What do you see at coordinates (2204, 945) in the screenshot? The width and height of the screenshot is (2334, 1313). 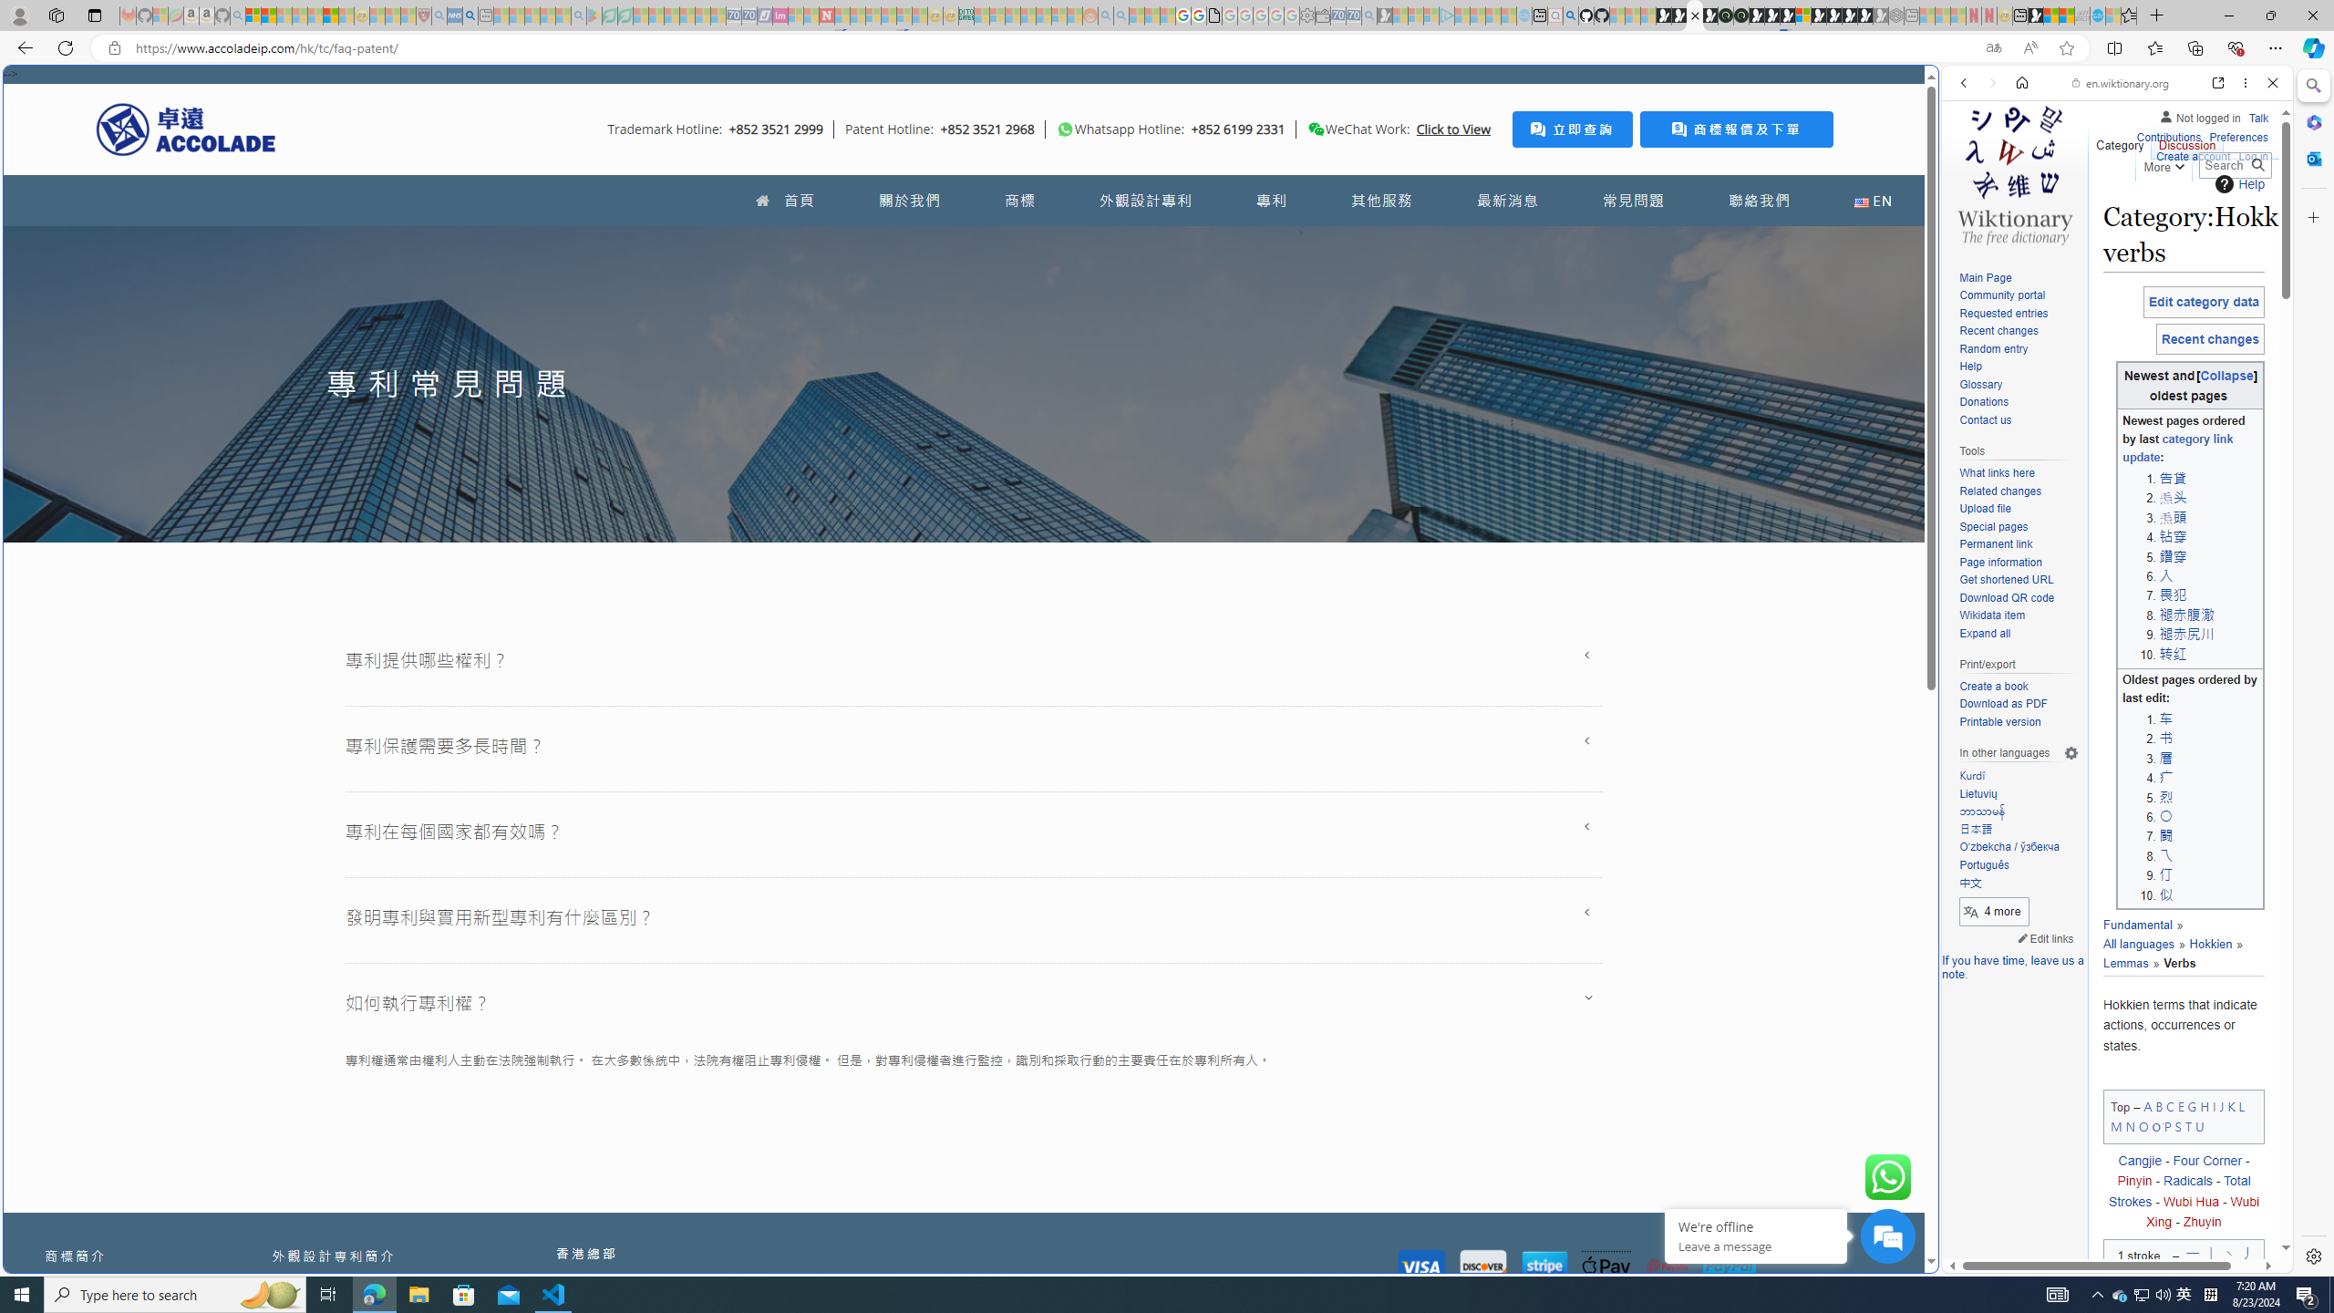 I see `Hokkien` at bounding box center [2204, 945].